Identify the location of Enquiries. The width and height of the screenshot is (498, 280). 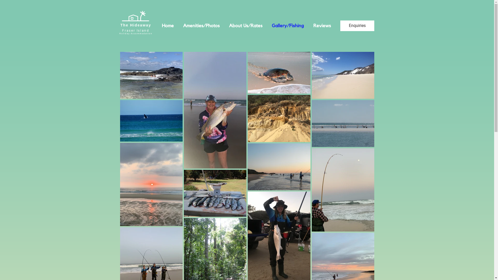
(357, 26).